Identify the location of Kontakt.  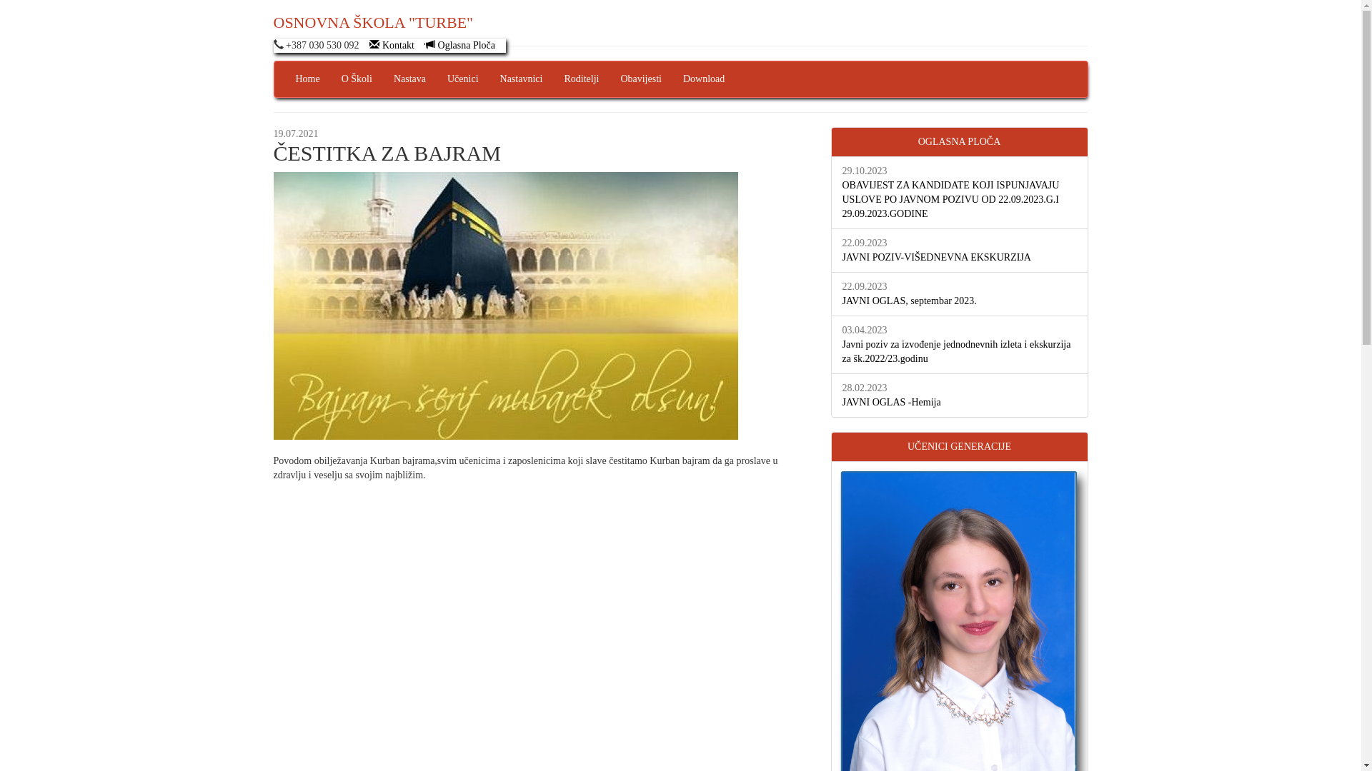
(392, 46).